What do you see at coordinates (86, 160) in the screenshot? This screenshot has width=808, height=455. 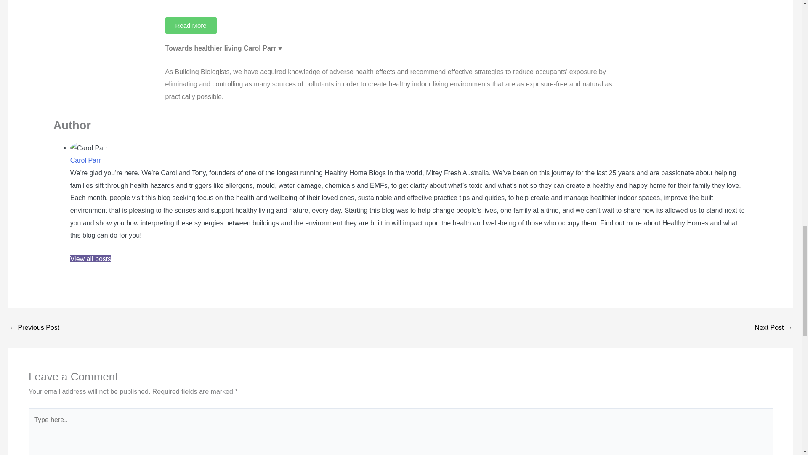 I see `Carol Parr` at bounding box center [86, 160].